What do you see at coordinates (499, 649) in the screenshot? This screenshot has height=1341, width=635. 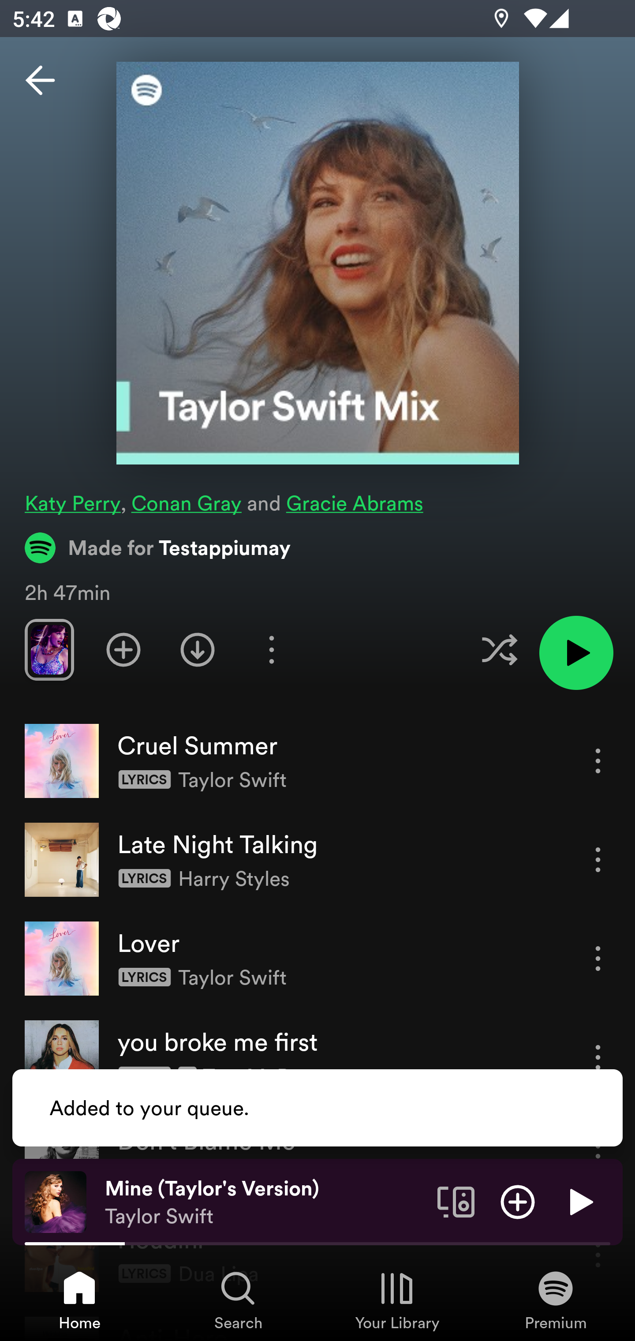 I see `Enable shuffle for this playlist` at bounding box center [499, 649].